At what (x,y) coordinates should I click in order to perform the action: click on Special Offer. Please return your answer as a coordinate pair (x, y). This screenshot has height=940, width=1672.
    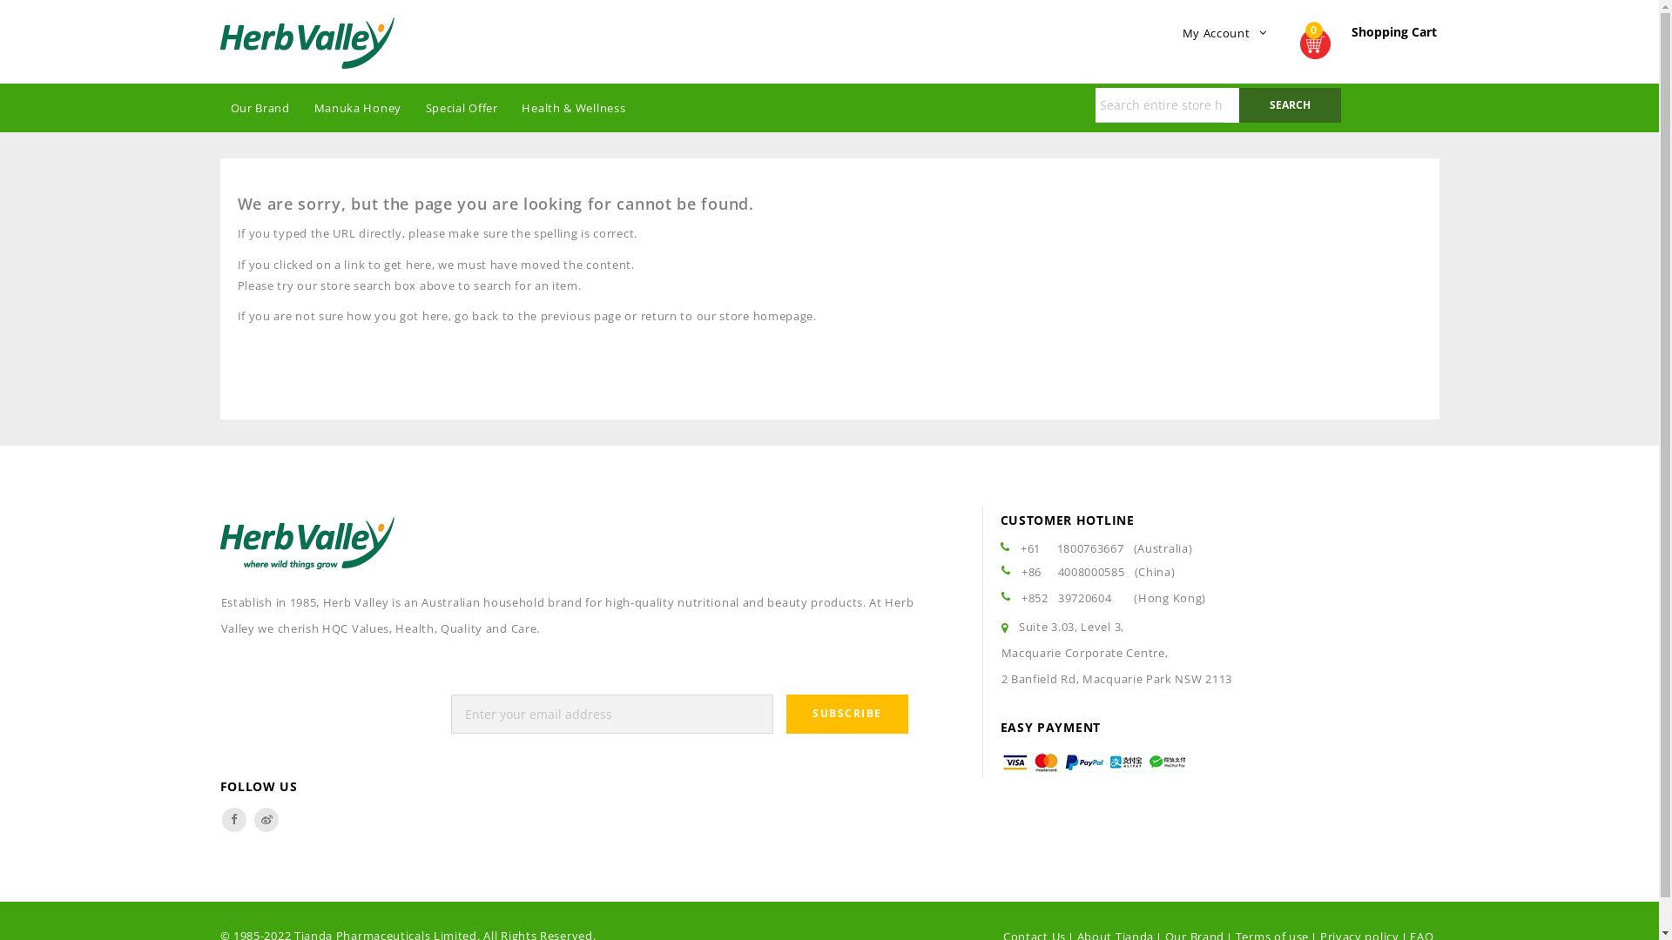
    Looking at the image, I should click on (462, 108).